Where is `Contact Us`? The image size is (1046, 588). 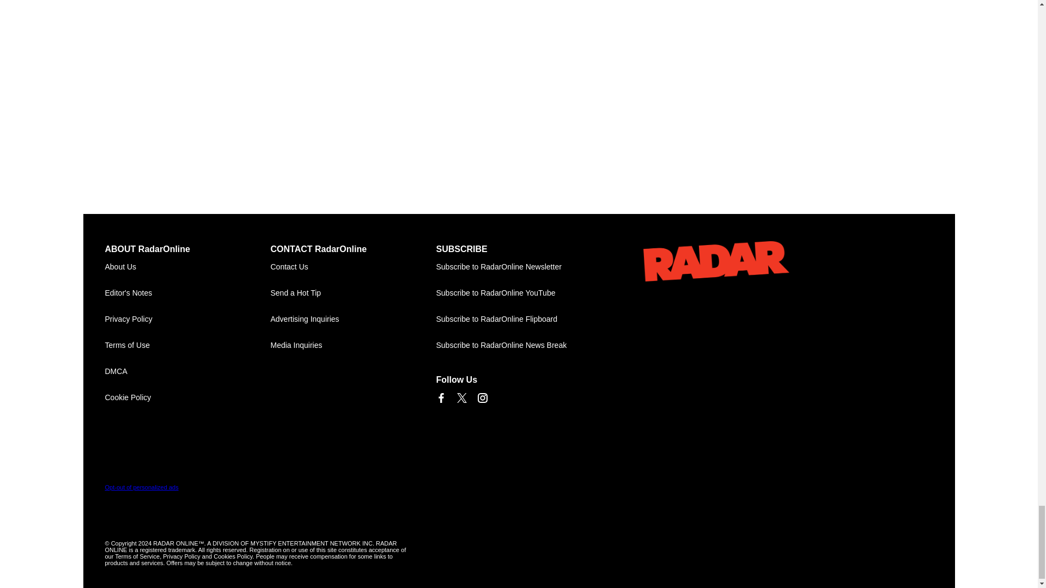
Contact Us is located at coordinates (353, 267).